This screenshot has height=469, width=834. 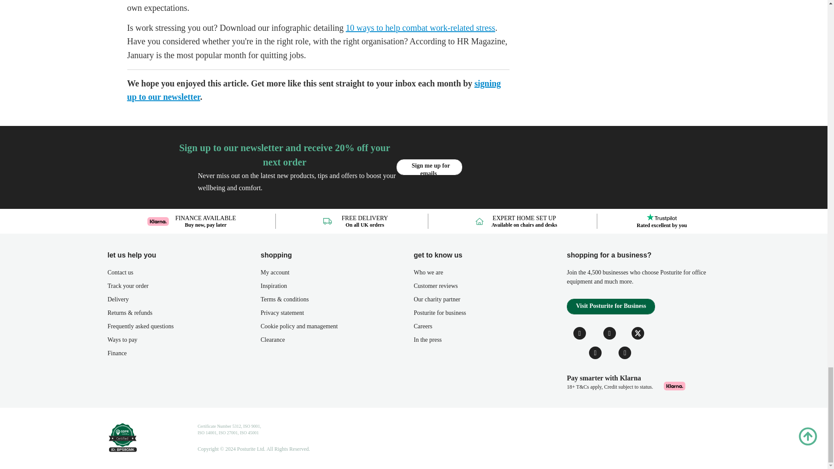 I want to click on Track your order, so click(x=184, y=288).